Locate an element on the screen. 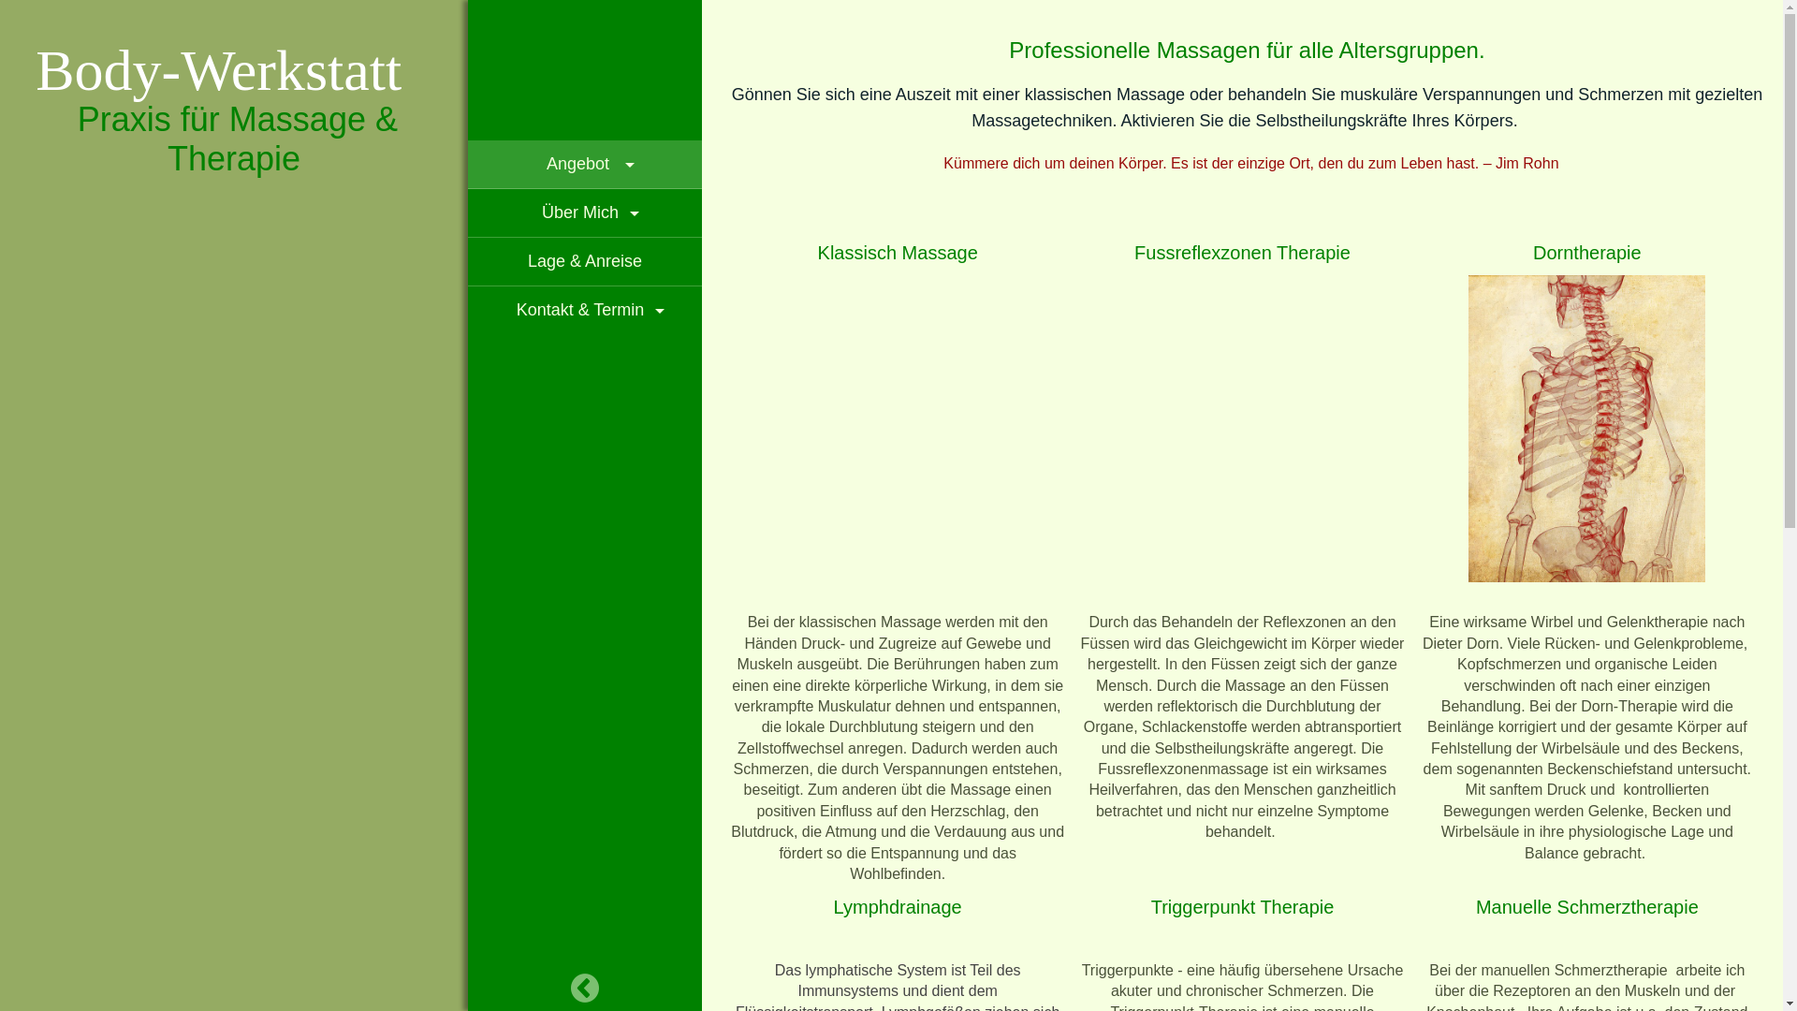 This screenshot has height=1011, width=1797. Lage & Anreise is located at coordinates (585, 262).